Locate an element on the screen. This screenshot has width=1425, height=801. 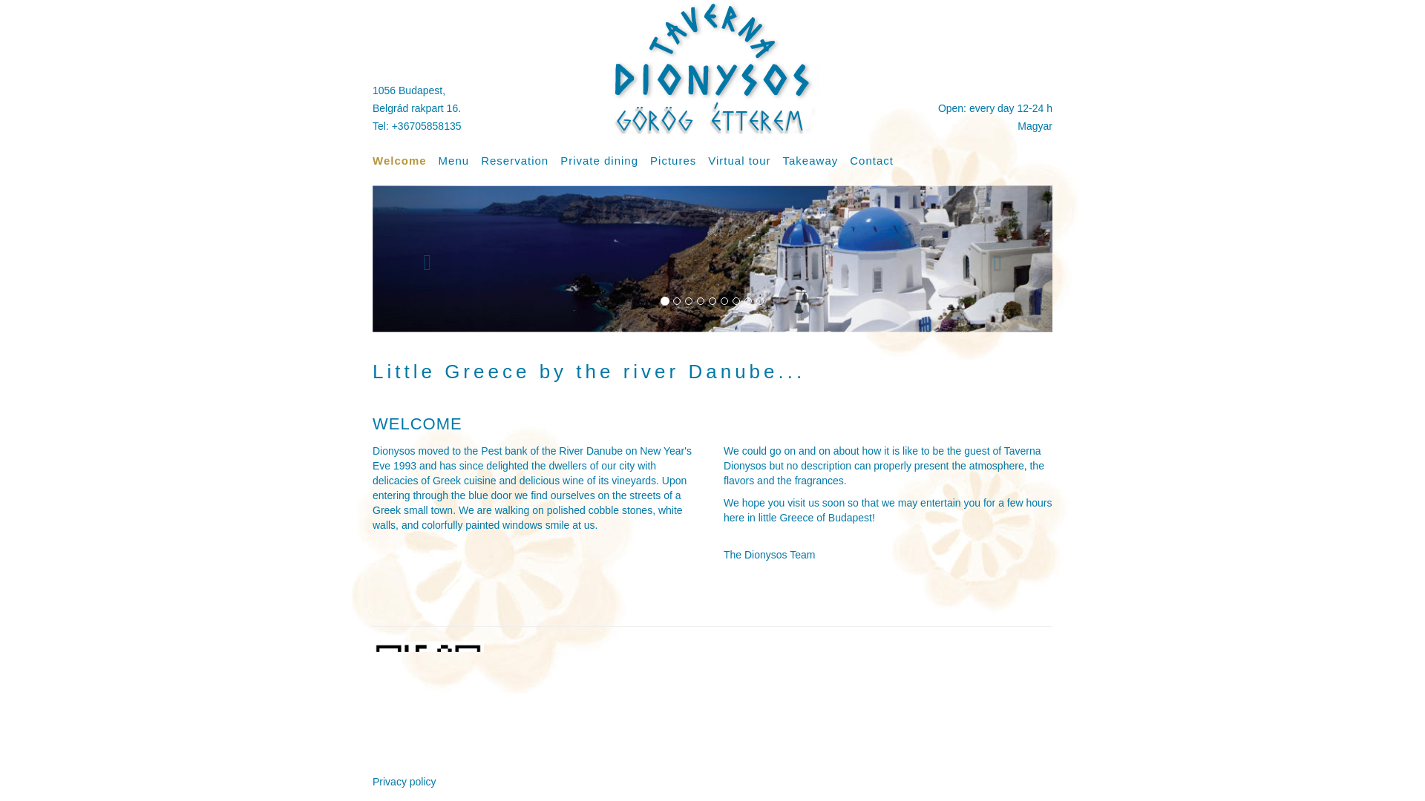
Contact is located at coordinates (877, 161).